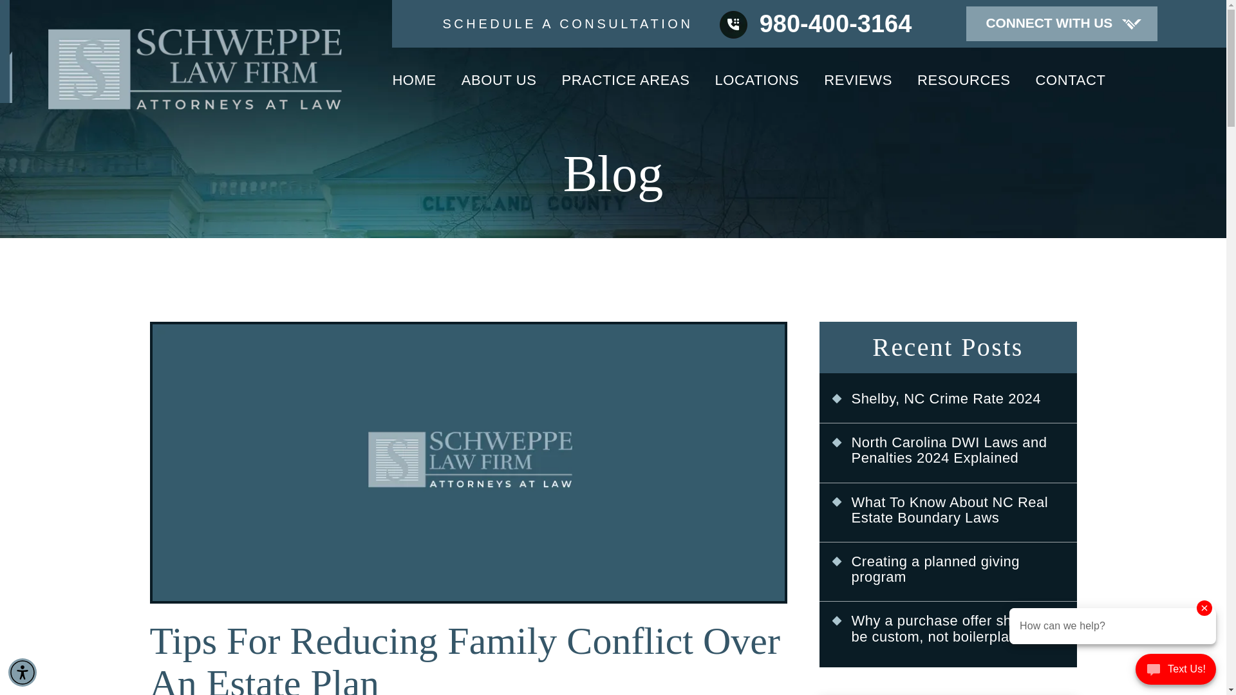 The height and width of the screenshot is (695, 1236). I want to click on HOME, so click(413, 86).